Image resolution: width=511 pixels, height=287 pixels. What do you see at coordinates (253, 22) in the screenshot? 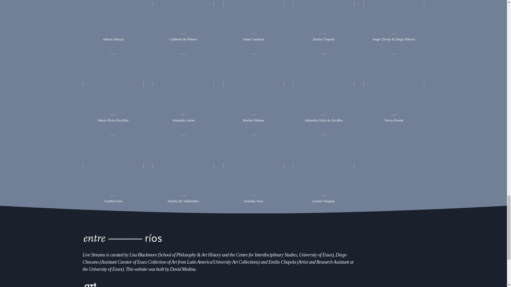
I see `Tania Candiani` at bounding box center [253, 22].